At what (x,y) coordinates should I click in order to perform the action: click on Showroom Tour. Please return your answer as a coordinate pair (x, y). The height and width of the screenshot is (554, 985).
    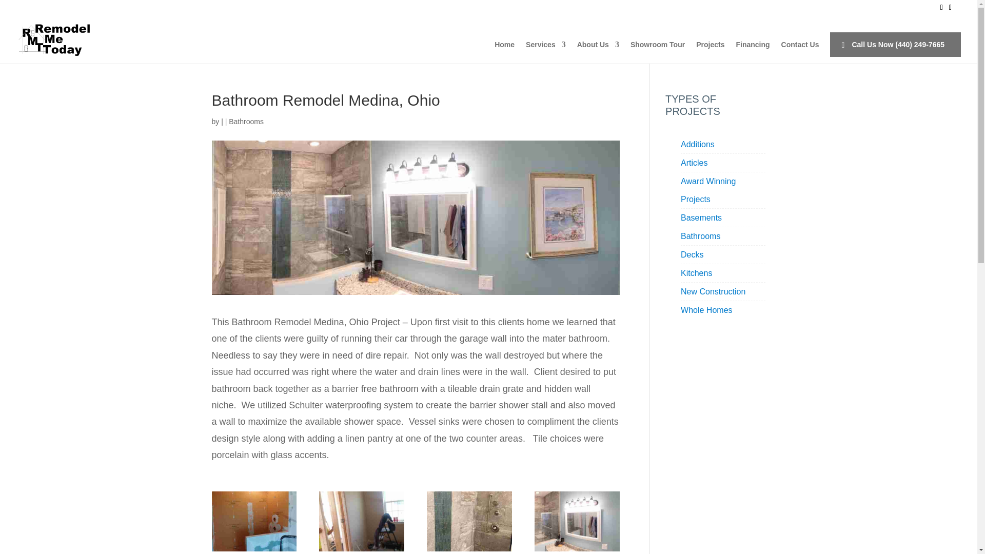
    Looking at the image, I should click on (657, 52).